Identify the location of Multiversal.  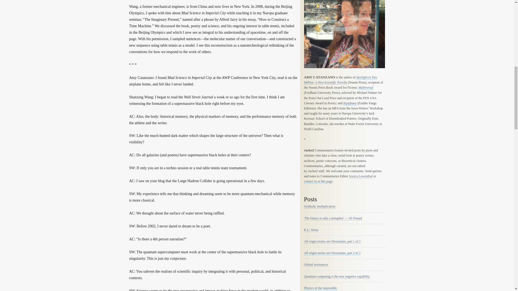
(366, 87).